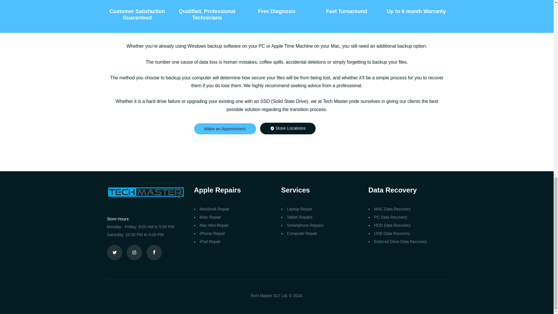 The image size is (558, 314). I want to click on Make an Appointment, so click(225, 129).